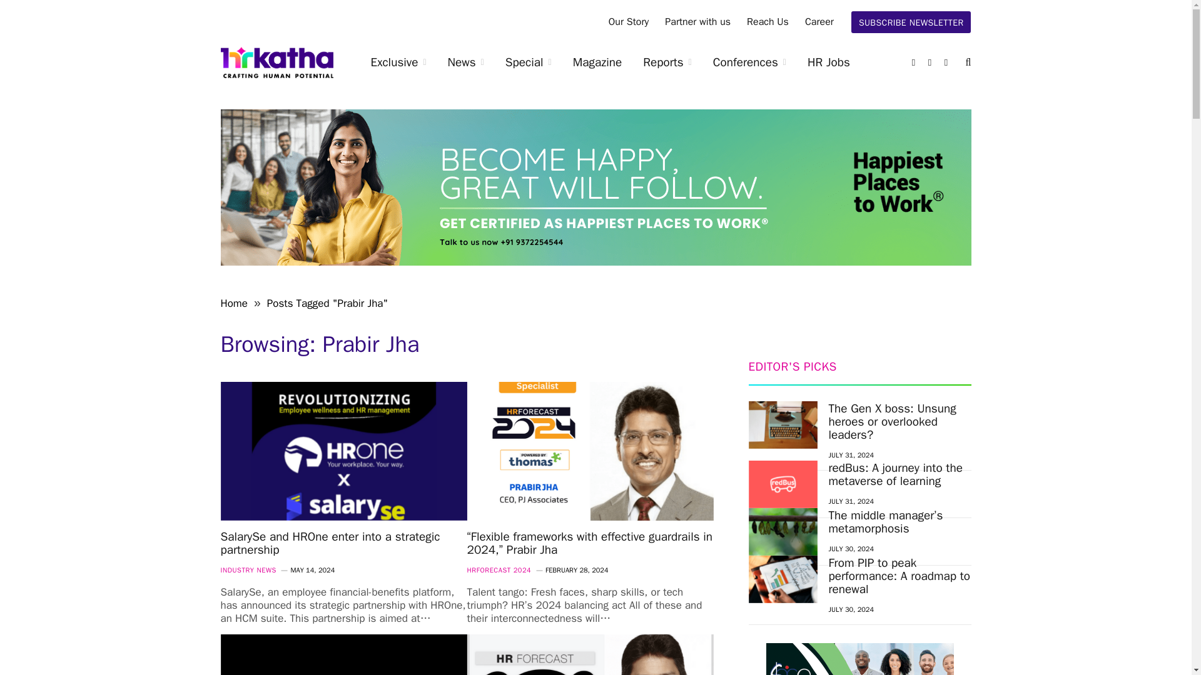 This screenshot has height=675, width=1201. What do you see at coordinates (697, 22) in the screenshot?
I see `Partner with us` at bounding box center [697, 22].